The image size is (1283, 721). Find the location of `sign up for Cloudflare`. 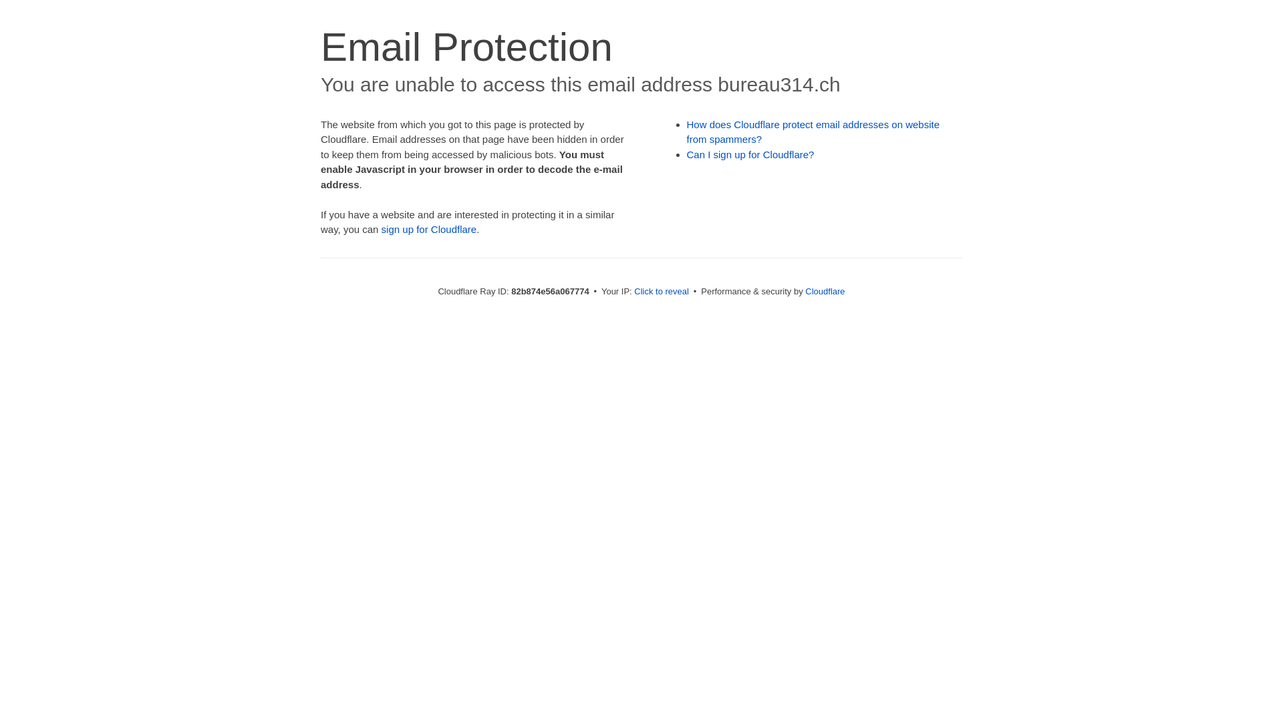

sign up for Cloudflare is located at coordinates (429, 230).